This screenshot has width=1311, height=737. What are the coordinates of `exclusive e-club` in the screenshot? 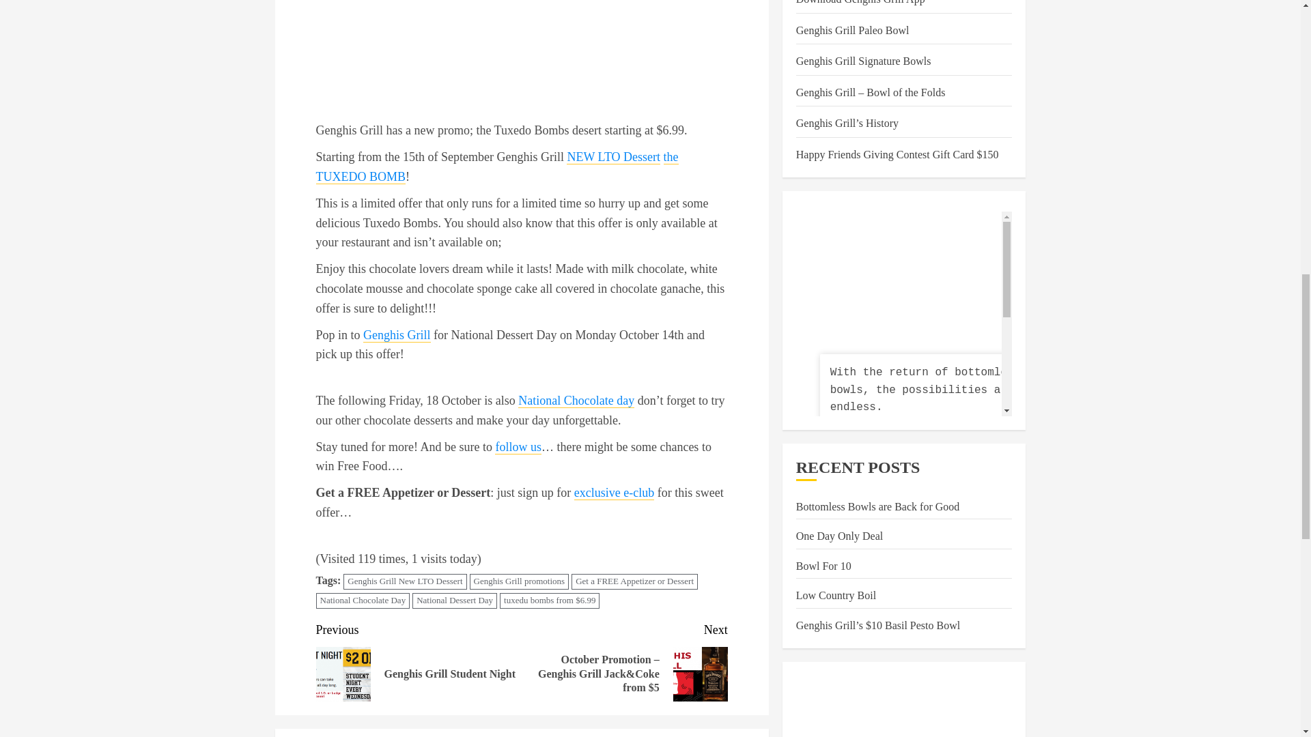 It's located at (614, 493).